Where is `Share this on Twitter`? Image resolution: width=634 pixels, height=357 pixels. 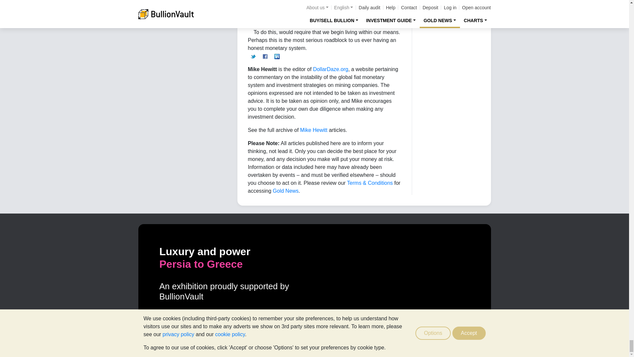 Share this on Twitter is located at coordinates (253, 56).